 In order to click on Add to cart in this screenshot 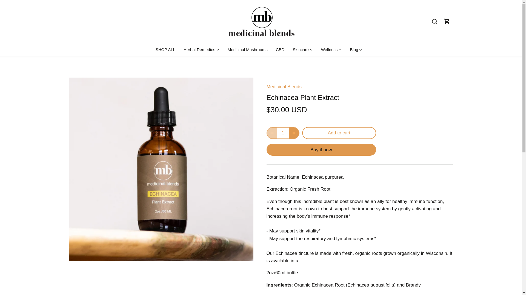, I will do `click(339, 133)`.